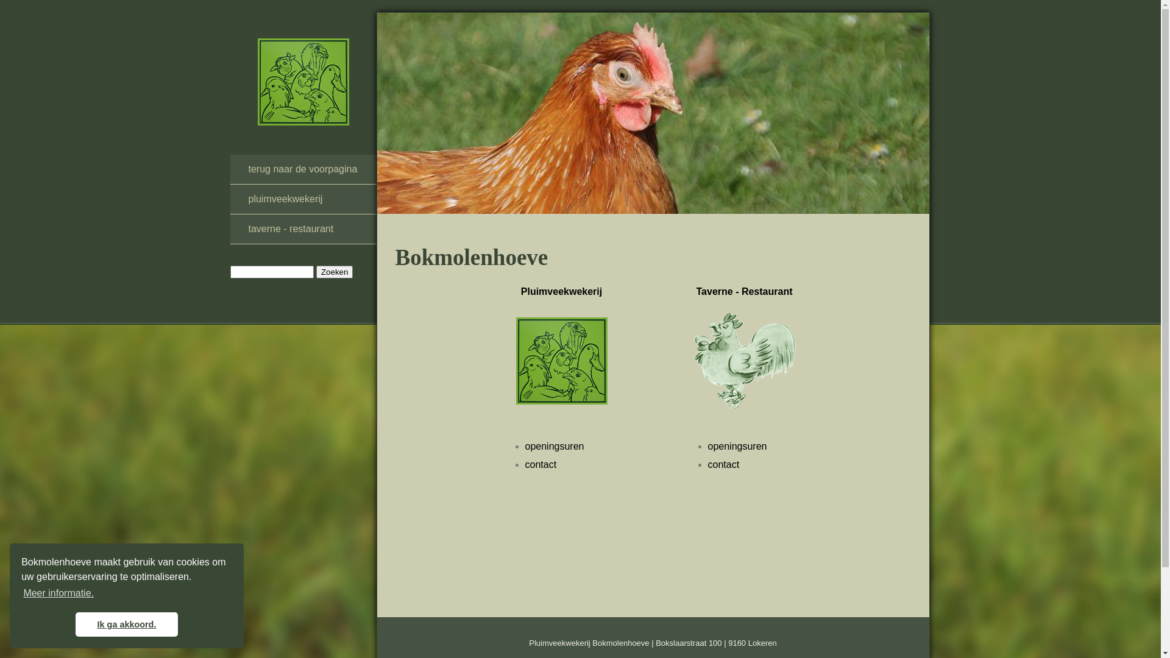  What do you see at coordinates (724, 464) in the screenshot?
I see `contact` at bounding box center [724, 464].